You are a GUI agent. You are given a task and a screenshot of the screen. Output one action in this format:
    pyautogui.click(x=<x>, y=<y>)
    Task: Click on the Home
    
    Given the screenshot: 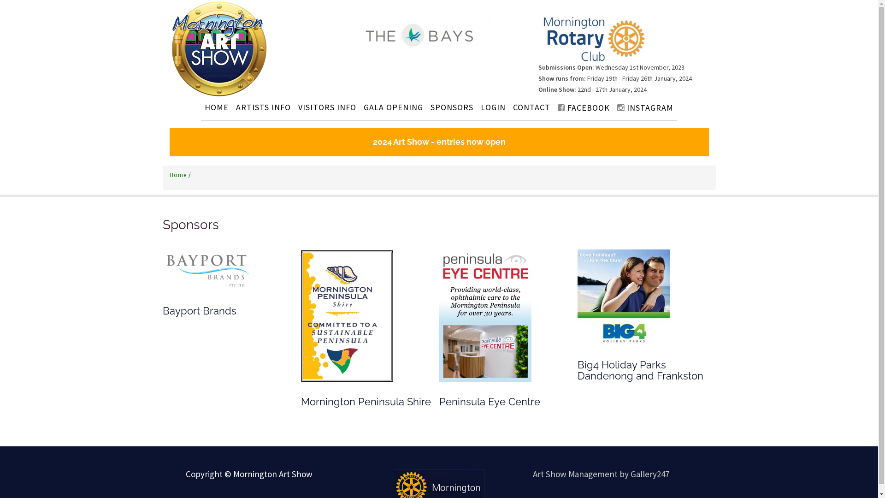 What is the action you would take?
    pyautogui.click(x=179, y=175)
    